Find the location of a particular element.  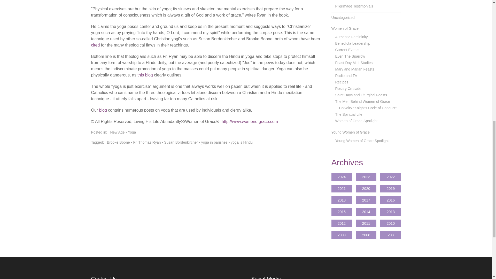

WOG New Age blog index is located at coordinates (103, 110).